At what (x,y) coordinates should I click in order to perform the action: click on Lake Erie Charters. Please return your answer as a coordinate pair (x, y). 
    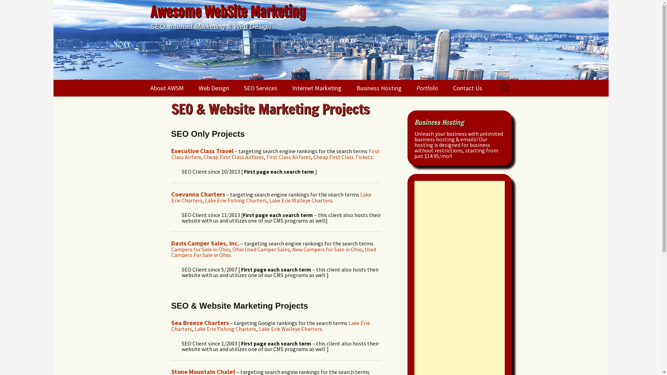
    Looking at the image, I should click on (270, 326).